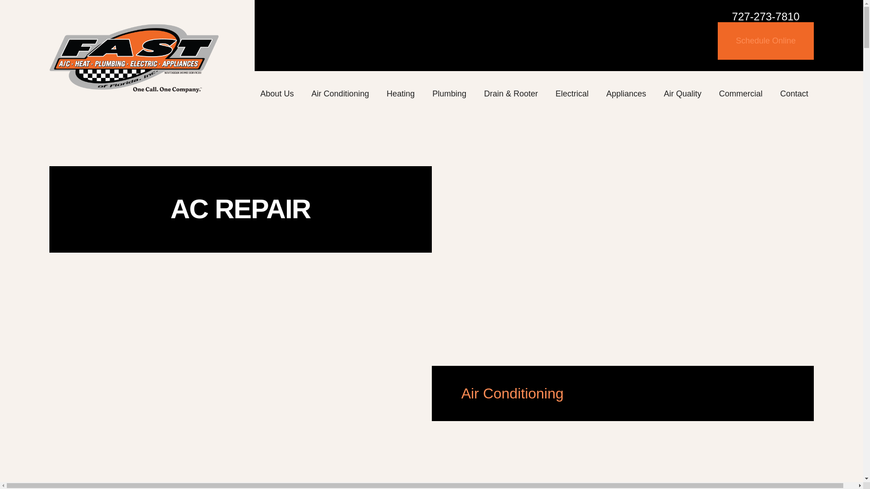  I want to click on Air Conditioning, so click(340, 94).